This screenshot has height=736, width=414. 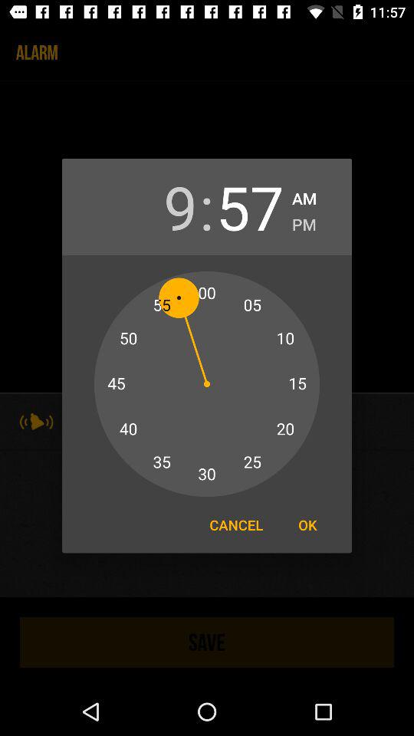 I want to click on swipe until pm icon, so click(x=304, y=222).